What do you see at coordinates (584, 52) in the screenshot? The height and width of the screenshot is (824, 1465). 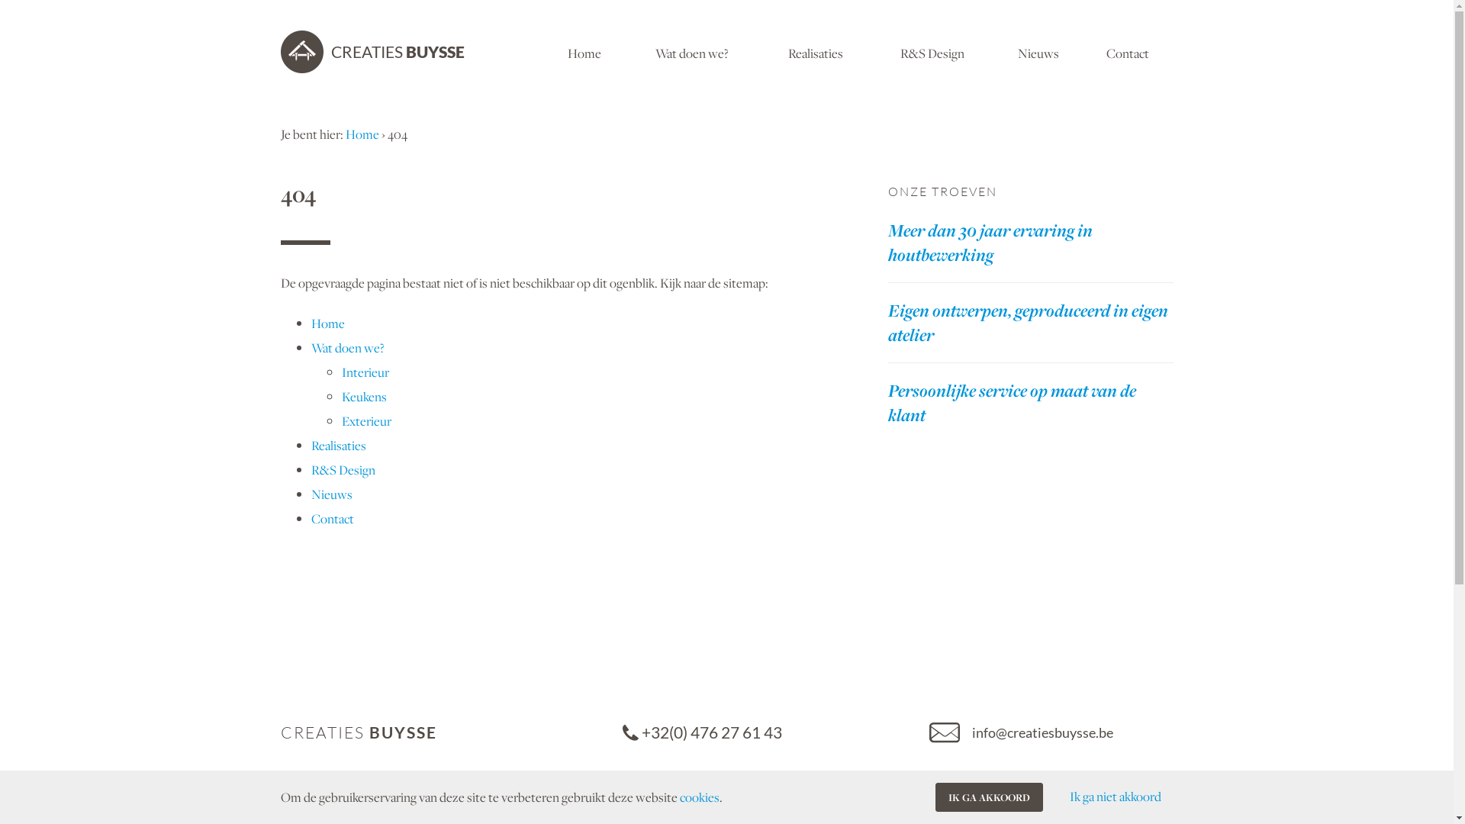 I see `Home` at bounding box center [584, 52].